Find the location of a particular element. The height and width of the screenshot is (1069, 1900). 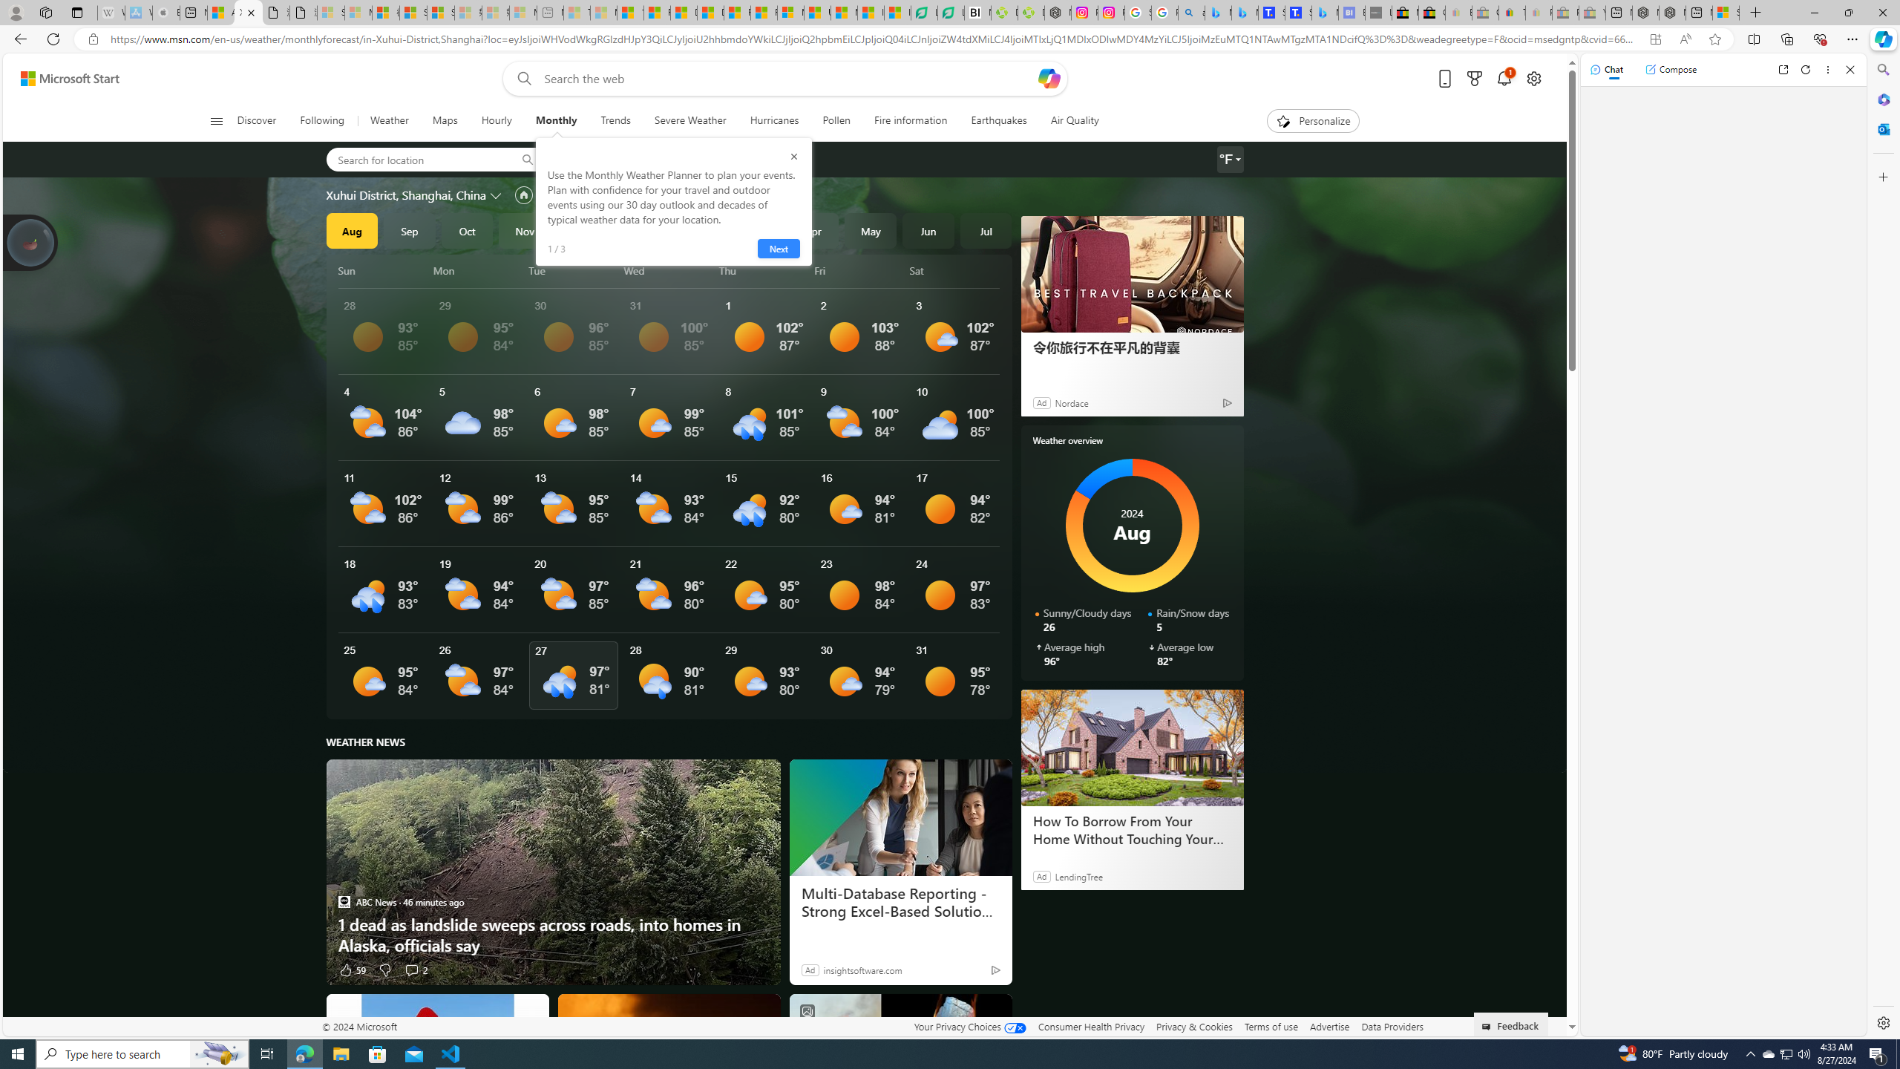

Microsoft Bing Travel - Shangri-La Hotel Bangkok is located at coordinates (1325, 13).